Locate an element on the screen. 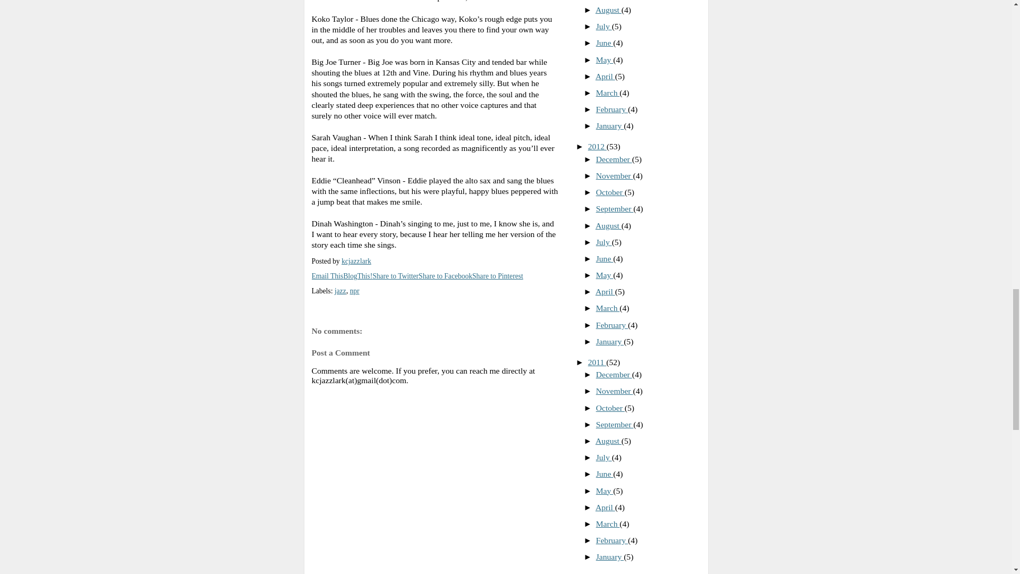 The image size is (1020, 574). BlogThis! is located at coordinates (357, 276).